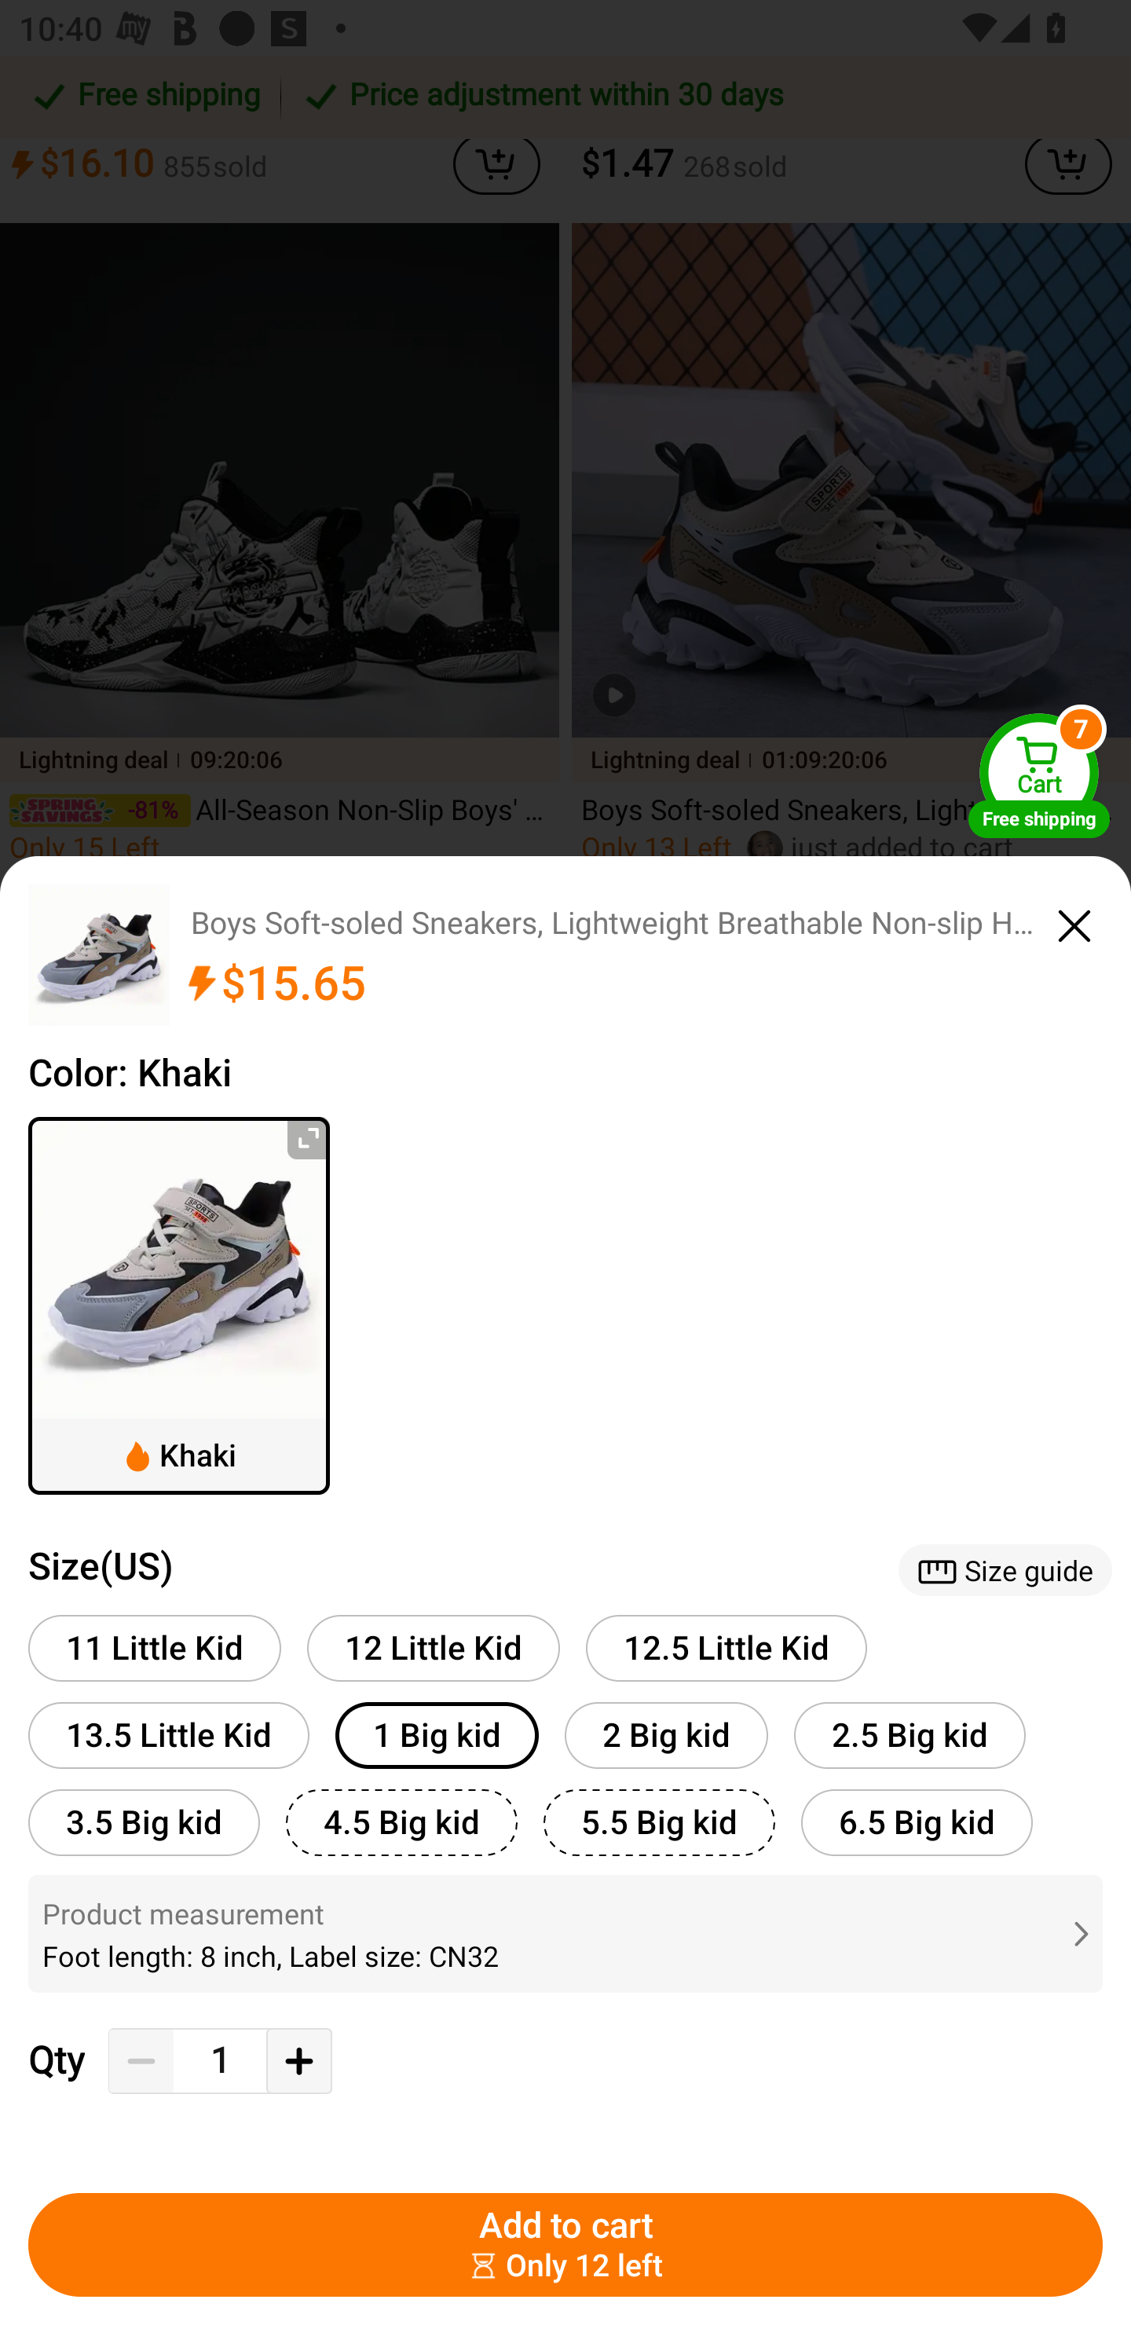 This screenshot has width=1131, height=2325. What do you see at coordinates (298, 2061) in the screenshot?
I see `Add Quantity Button` at bounding box center [298, 2061].